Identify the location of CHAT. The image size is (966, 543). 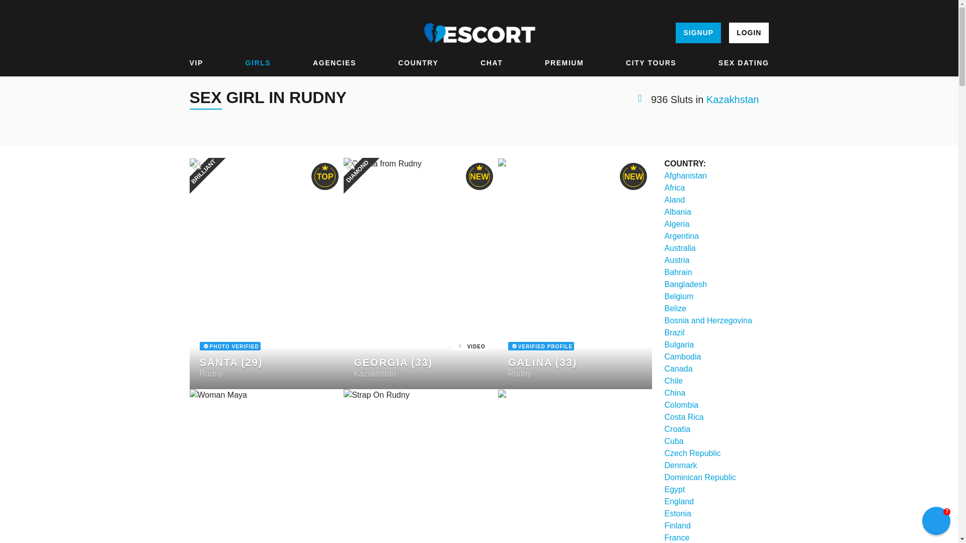
(491, 63).